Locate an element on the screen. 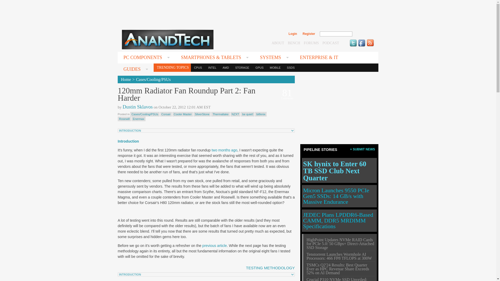  search is located at coordinates (364, 34).